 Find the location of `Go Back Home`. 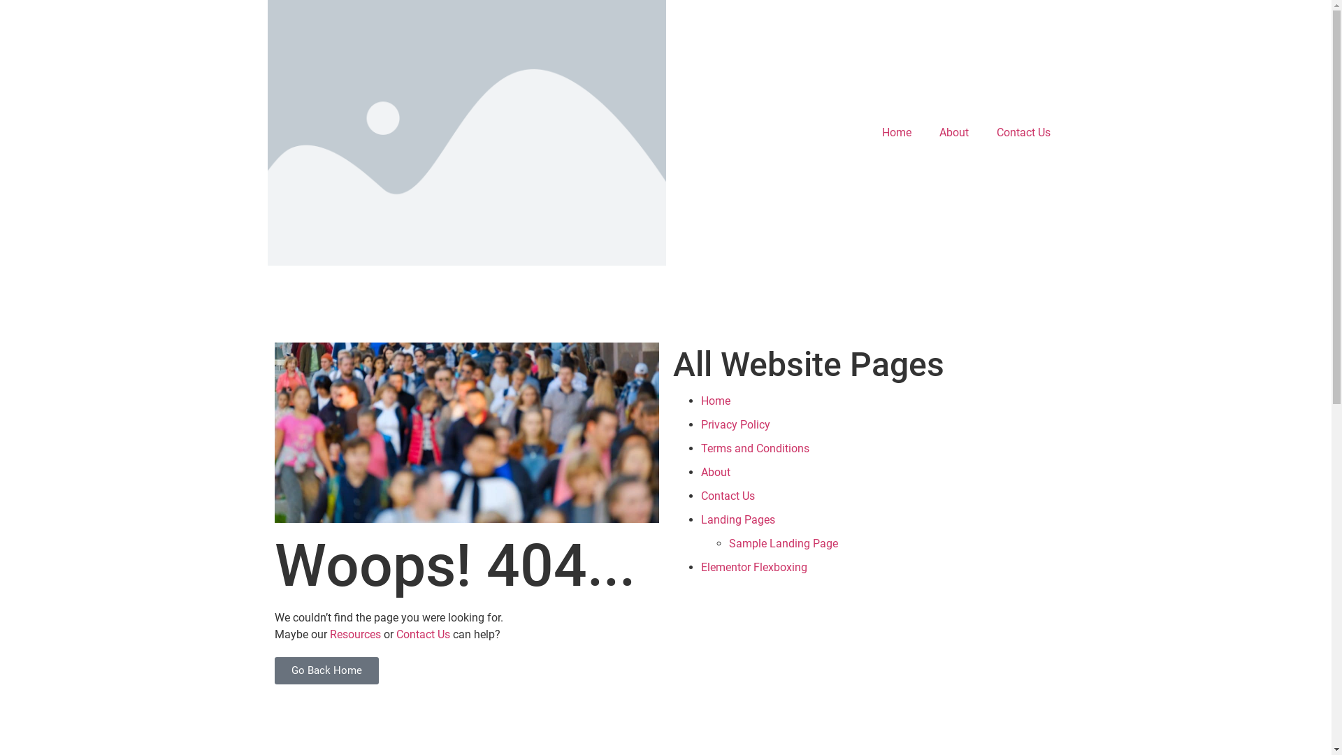

Go Back Home is located at coordinates (326, 671).